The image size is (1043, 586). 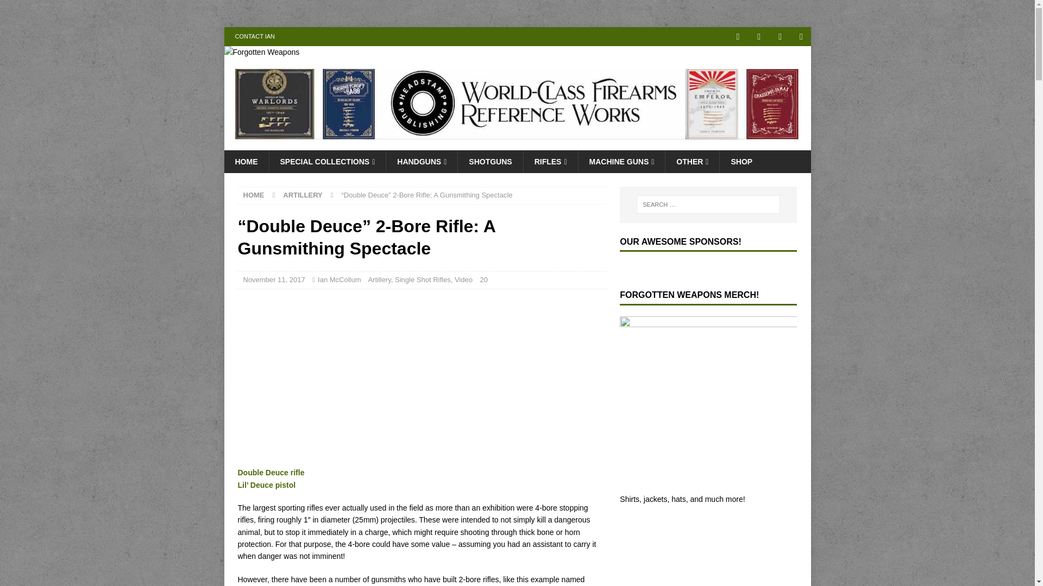 I want to click on Artillery, so click(x=302, y=195).